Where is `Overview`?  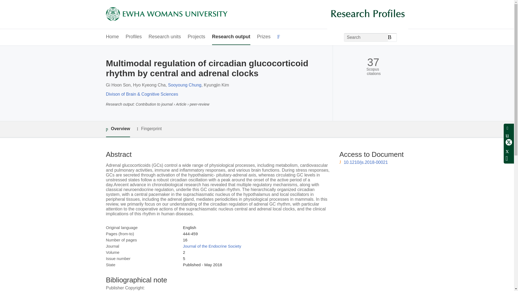
Overview is located at coordinates (118, 129).